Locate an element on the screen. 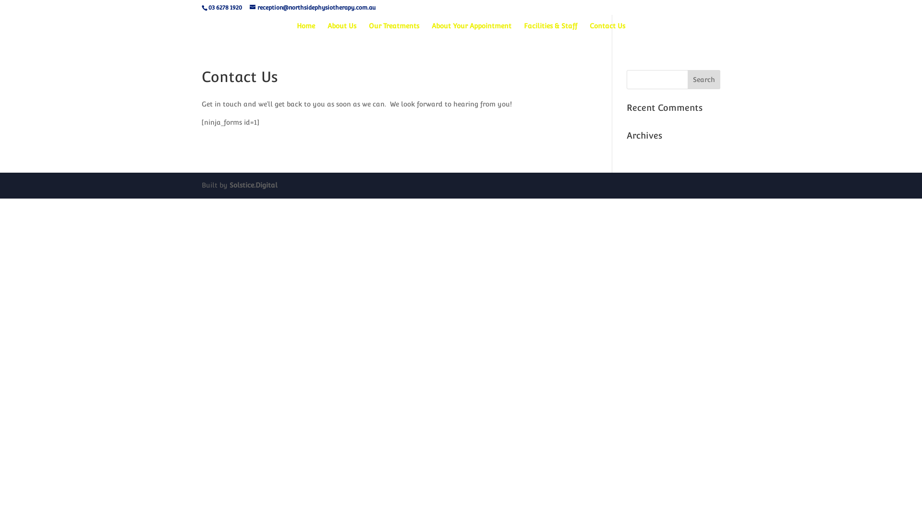 Image resolution: width=922 pixels, height=518 pixels. About Your Appointment is located at coordinates (472, 33).